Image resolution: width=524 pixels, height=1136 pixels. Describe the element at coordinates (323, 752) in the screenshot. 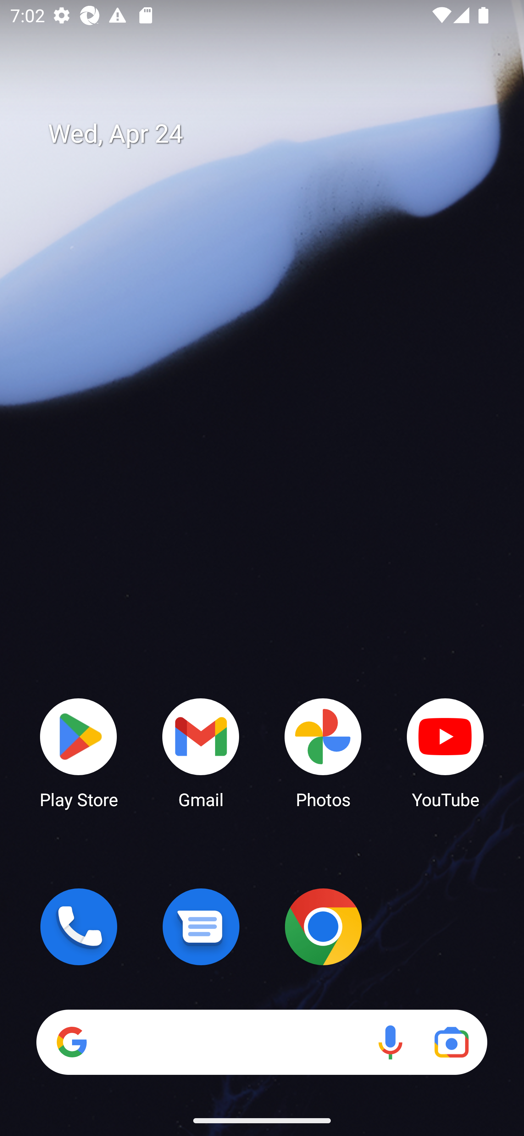

I see `Photos` at that location.